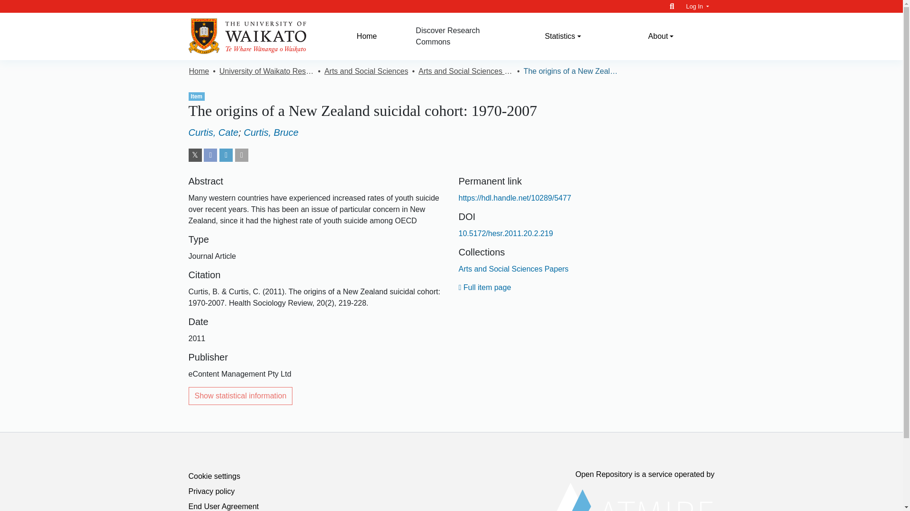  I want to click on Privacy policy, so click(211, 491).